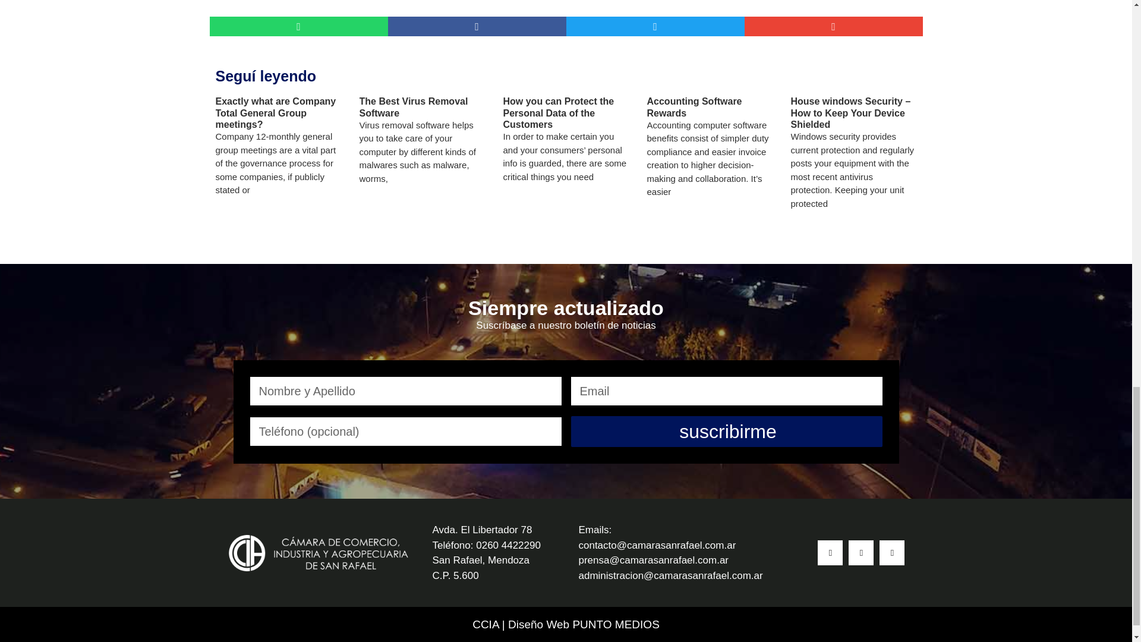  What do you see at coordinates (414, 107) in the screenshot?
I see `The Best Virus Removal Software` at bounding box center [414, 107].